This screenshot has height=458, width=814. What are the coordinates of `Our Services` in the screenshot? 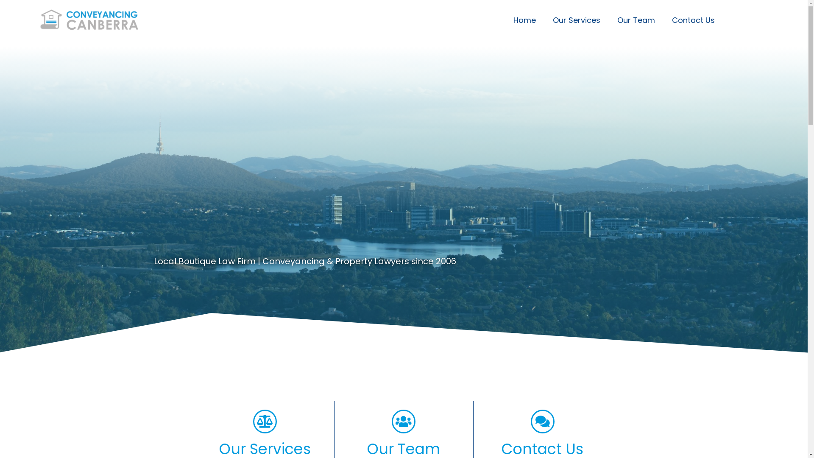 It's located at (577, 20).